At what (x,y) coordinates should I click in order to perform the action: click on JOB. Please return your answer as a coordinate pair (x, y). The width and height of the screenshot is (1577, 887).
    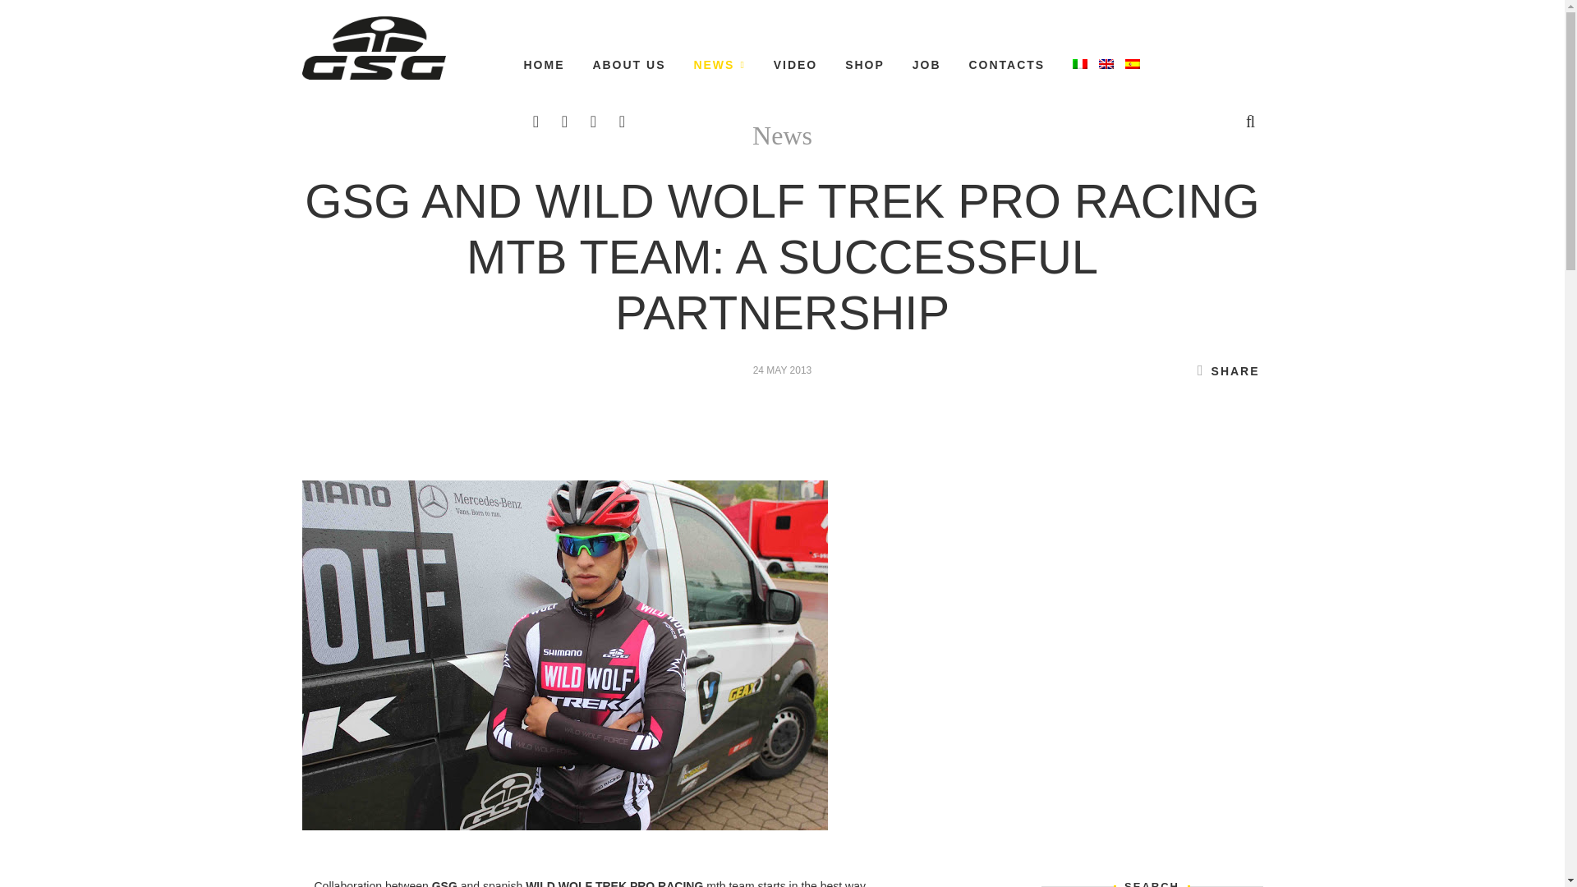
    Looking at the image, I should click on (926, 64).